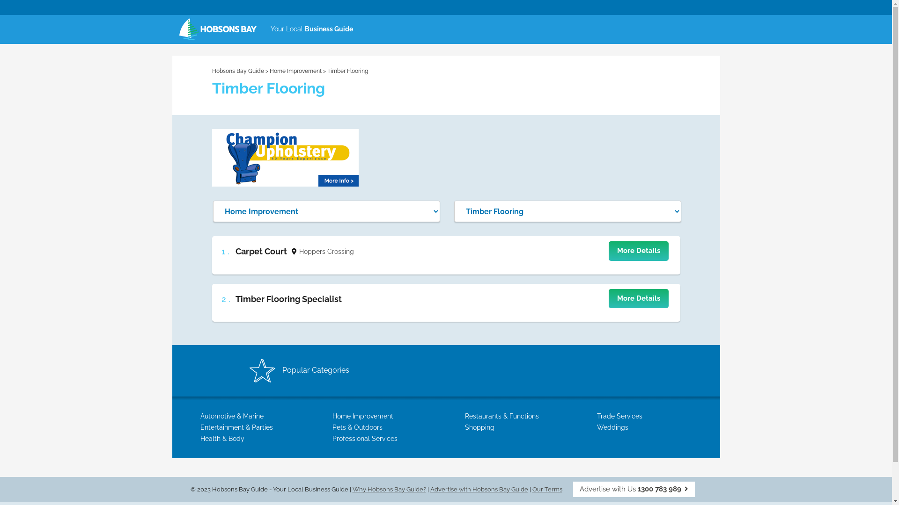 This screenshot has width=899, height=505. I want to click on Advertise with Us 1300 783 989, so click(634, 489).